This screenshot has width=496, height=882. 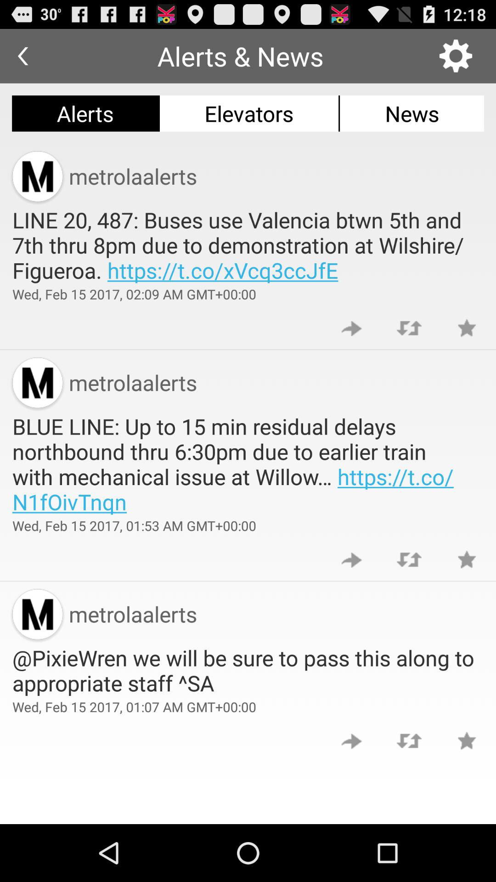 What do you see at coordinates (249, 113) in the screenshot?
I see `launch the app above the metrolaalerts item` at bounding box center [249, 113].